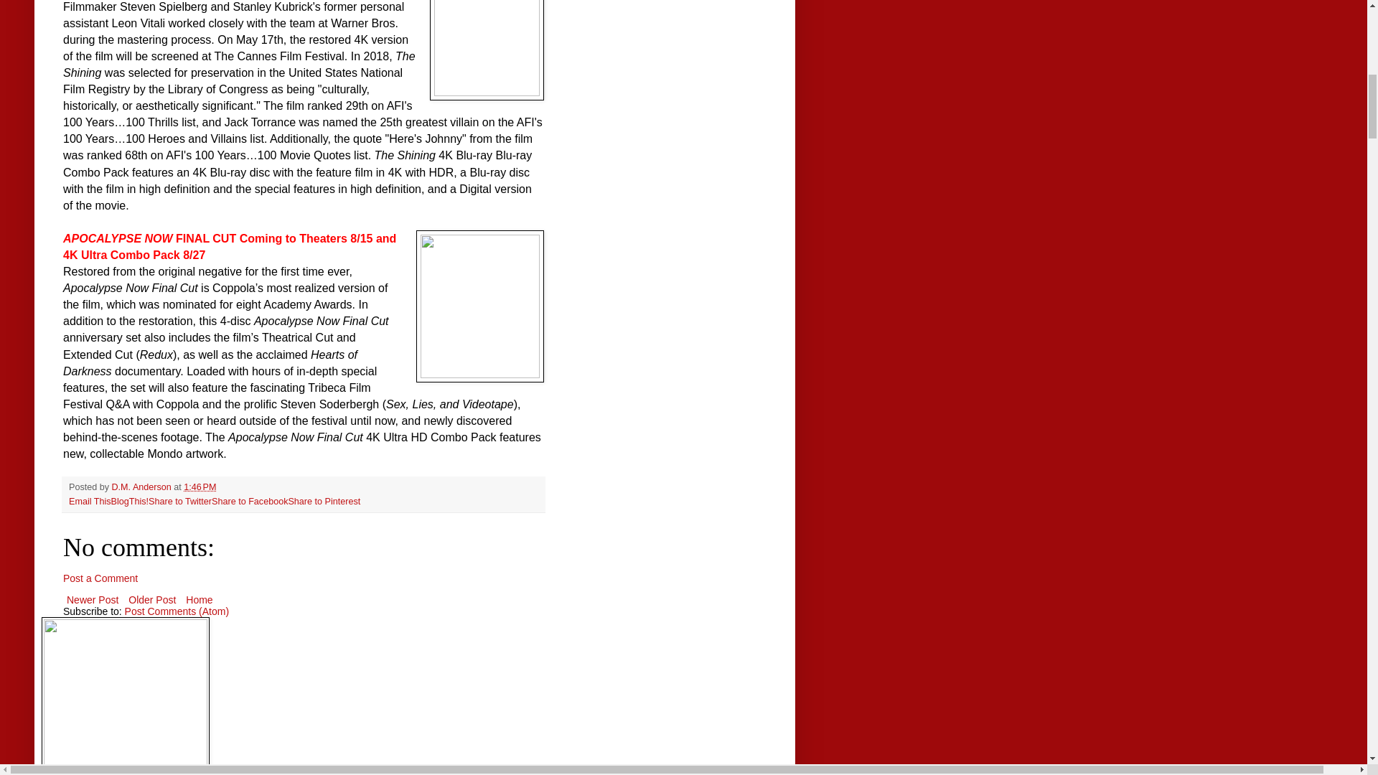 The height and width of the screenshot is (775, 1378). What do you see at coordinates (225, 487) in the screenshot?
I see `Email Post` at bounding box center [225, 487].